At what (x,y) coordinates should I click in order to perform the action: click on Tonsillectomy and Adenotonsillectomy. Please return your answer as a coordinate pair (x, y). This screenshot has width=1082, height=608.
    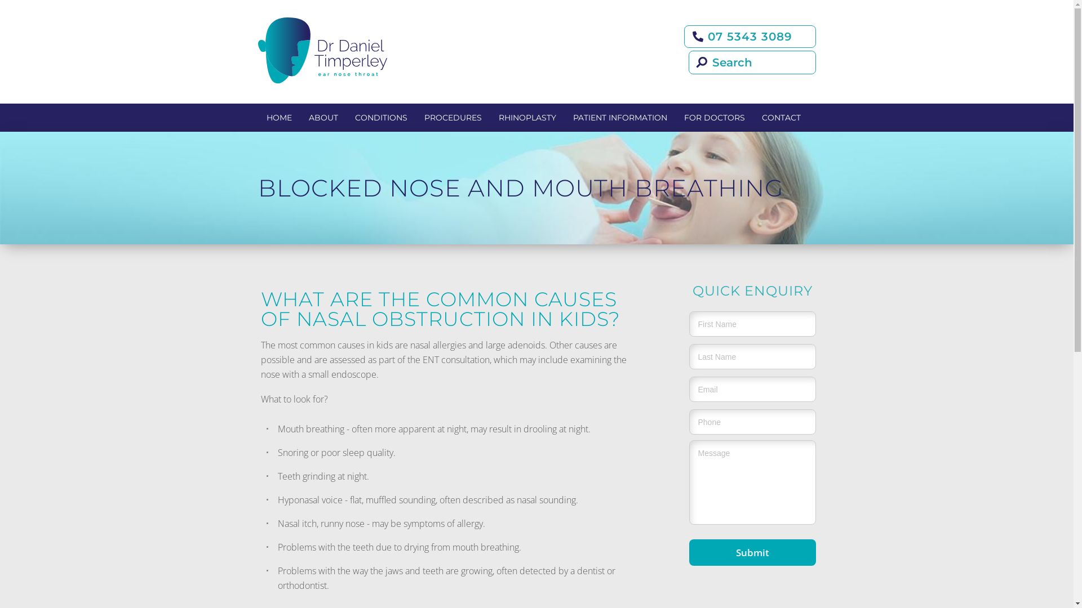
    Looking at the image, I should click on (503, 265).